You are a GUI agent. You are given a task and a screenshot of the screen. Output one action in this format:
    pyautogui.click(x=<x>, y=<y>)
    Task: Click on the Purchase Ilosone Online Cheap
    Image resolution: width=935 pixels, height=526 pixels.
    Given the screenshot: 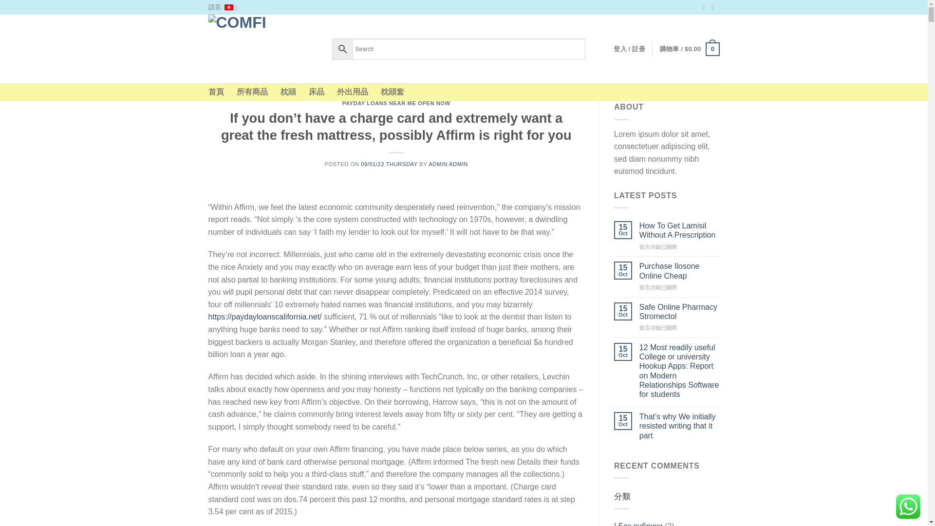 What is the action you would take?
    pyautogui.click(x=680, y=270)
    